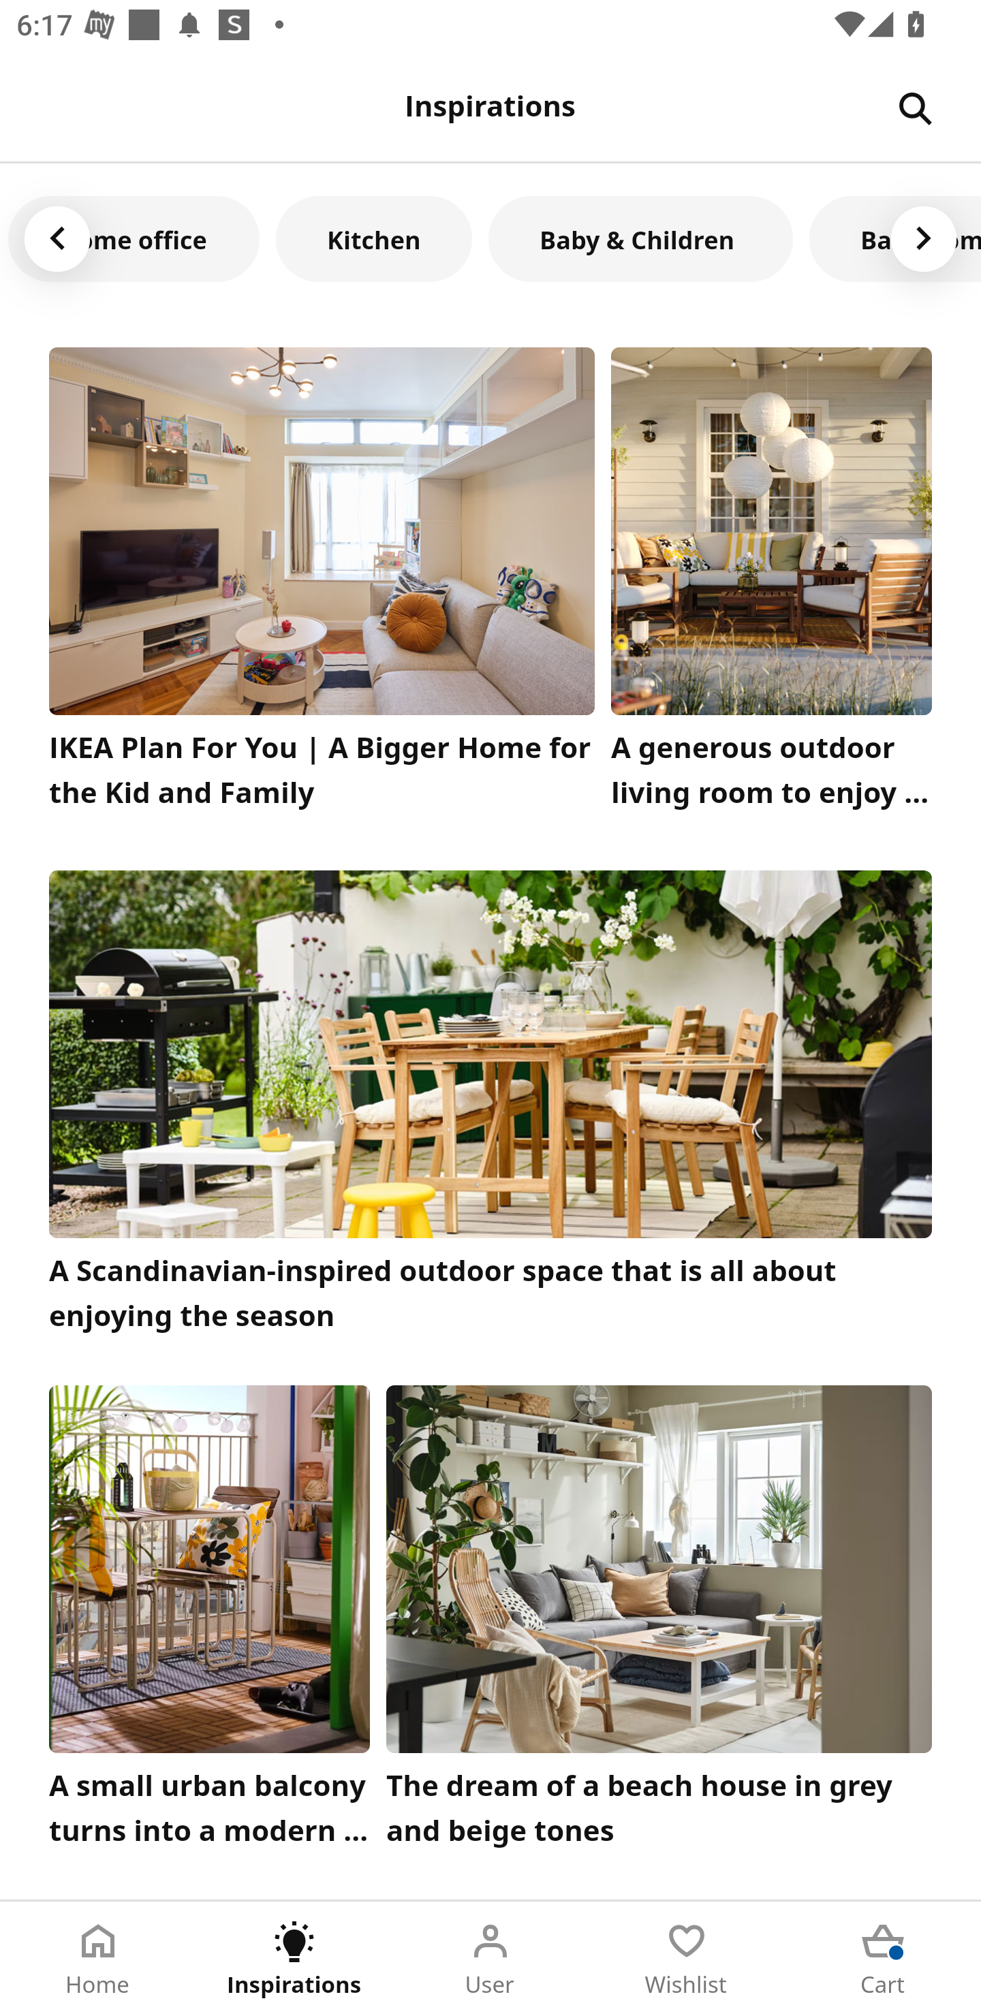  Describe the element at coordinates (490, 1959) in the screenshot. I see `User
Tab 3 of 5` at that location.